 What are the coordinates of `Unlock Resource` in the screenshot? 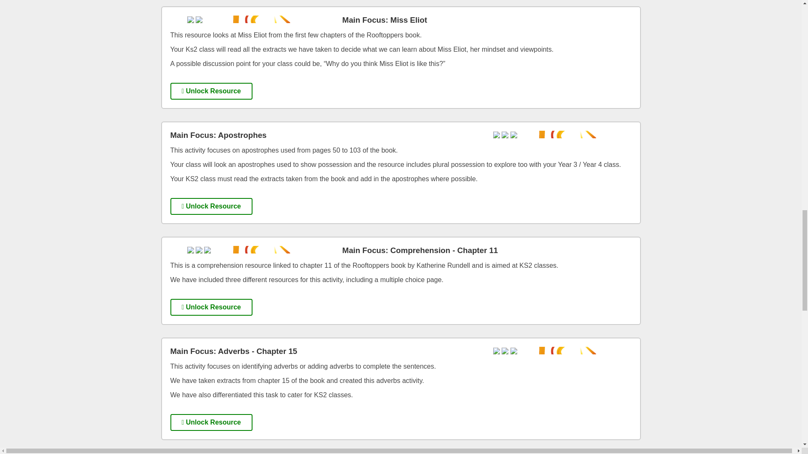 It's located at (211, 422).